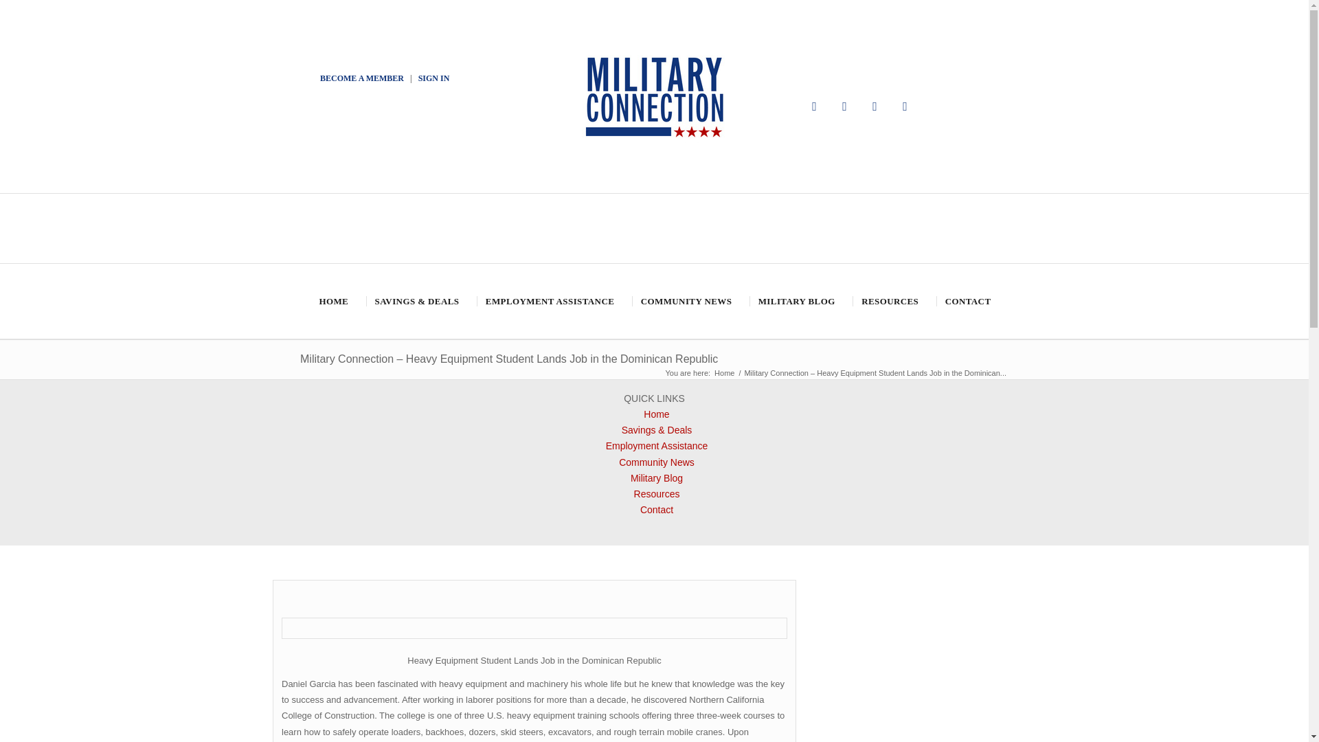  I want to click on Military Connection, so click(724, 372).